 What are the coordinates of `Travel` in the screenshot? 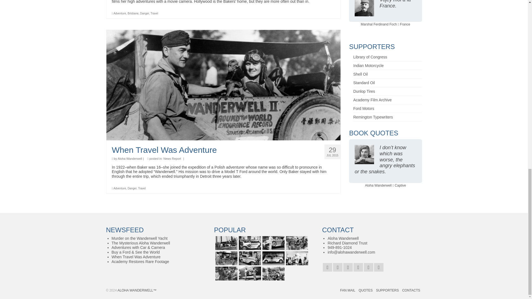 It's located at (154, 13).